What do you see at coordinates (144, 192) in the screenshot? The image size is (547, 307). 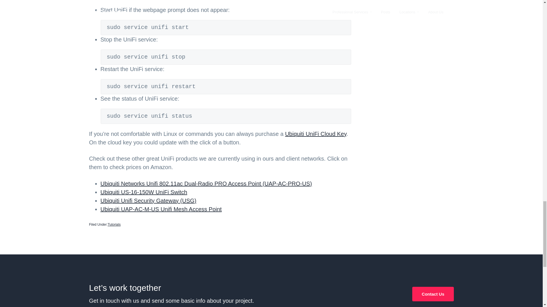 I see `Ubiquiti US-16-150W UniFi Switch` at bounding box center [144, 192].